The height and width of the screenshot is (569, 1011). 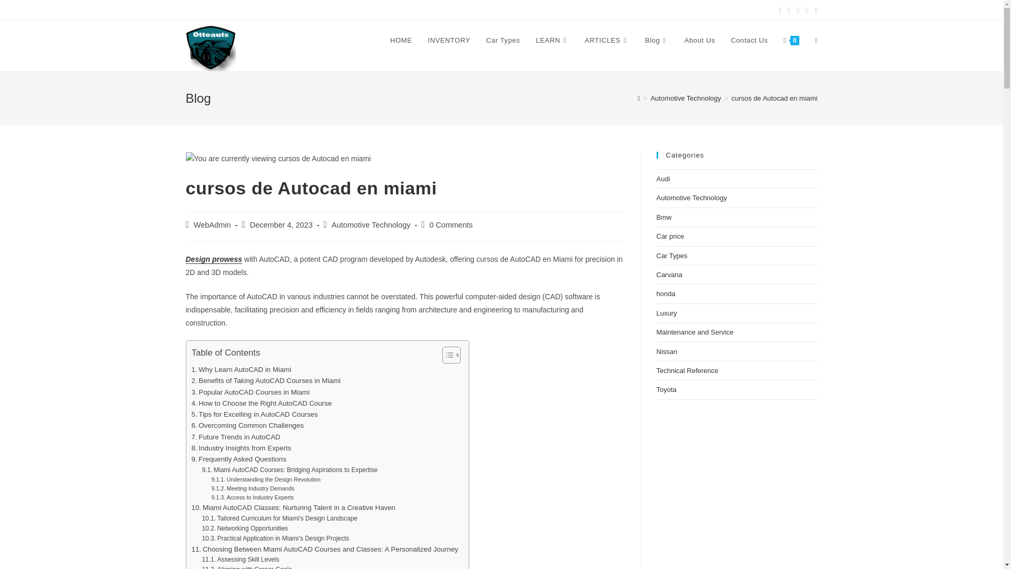 What do you see at coordinates (265, 479) in the screenshot?
I see `Understanding the Design Revolution` at bounding box center [265, 479].